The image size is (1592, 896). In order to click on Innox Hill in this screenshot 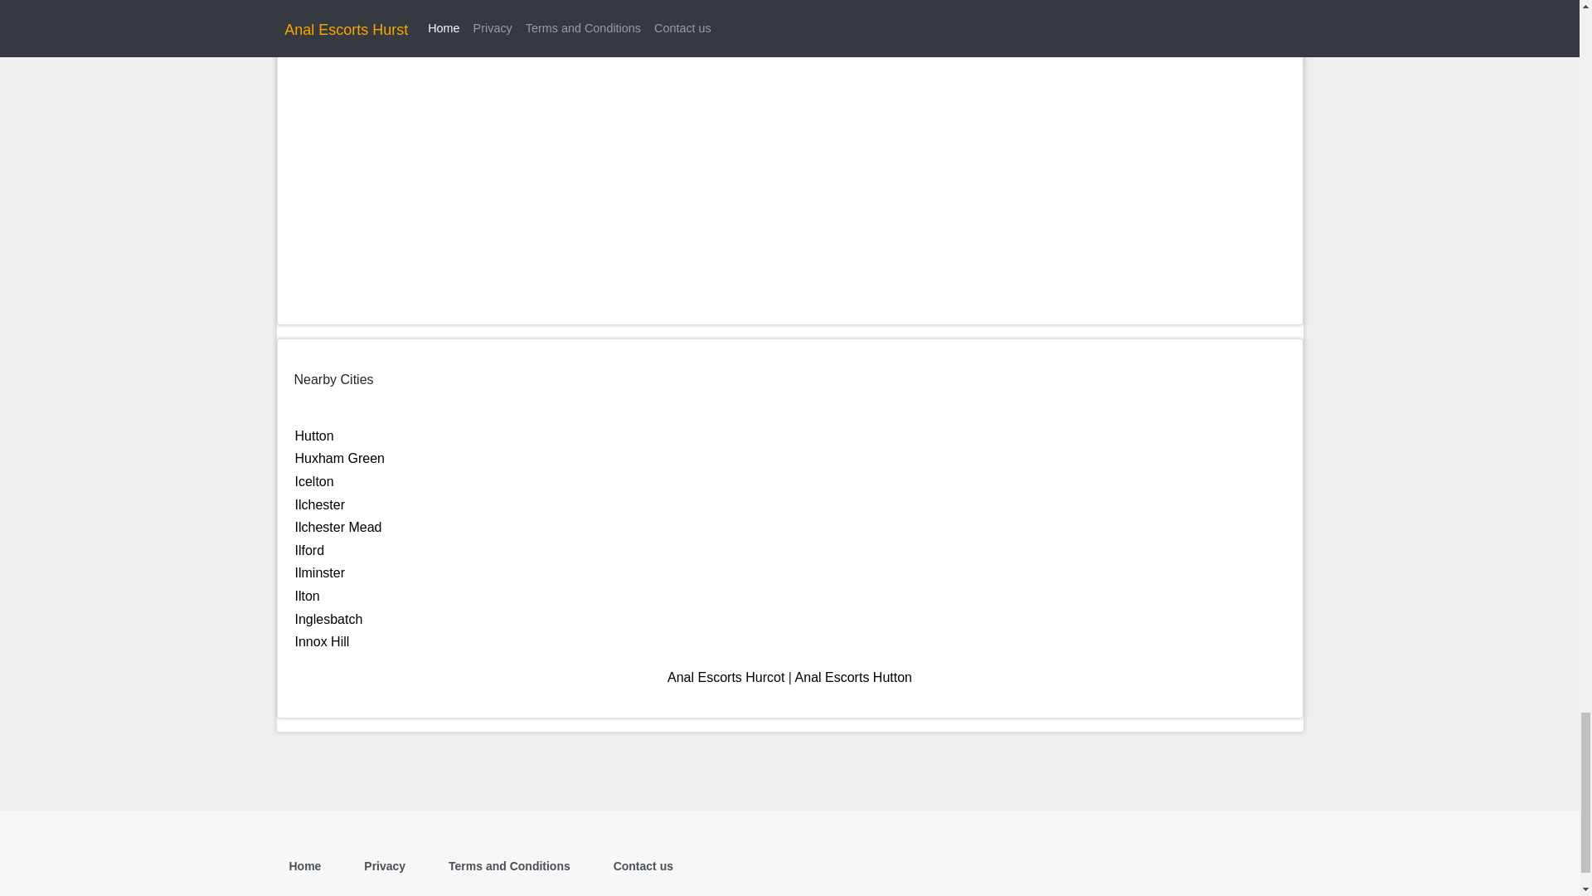, I will do `click(322, 640)`.